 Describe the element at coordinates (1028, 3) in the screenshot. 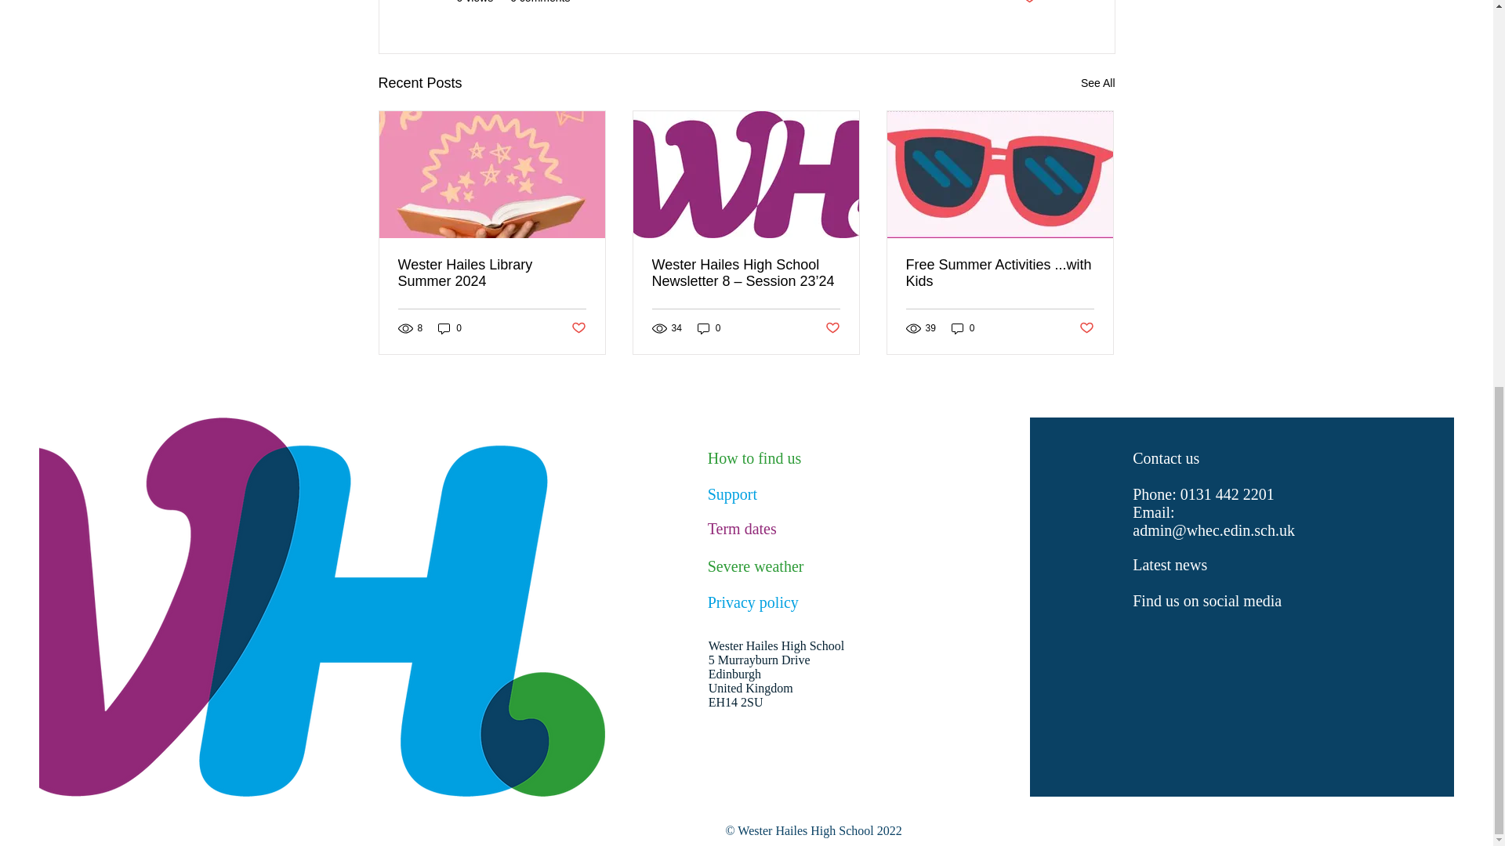

I see `Post not marked as liked` at that location.